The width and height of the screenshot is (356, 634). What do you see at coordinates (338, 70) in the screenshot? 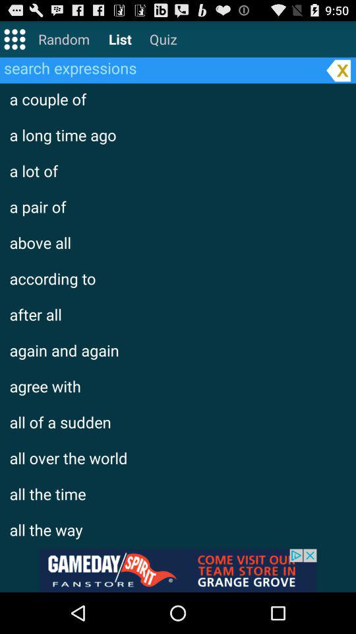
I see `delete` at bounding box center [338, 70].